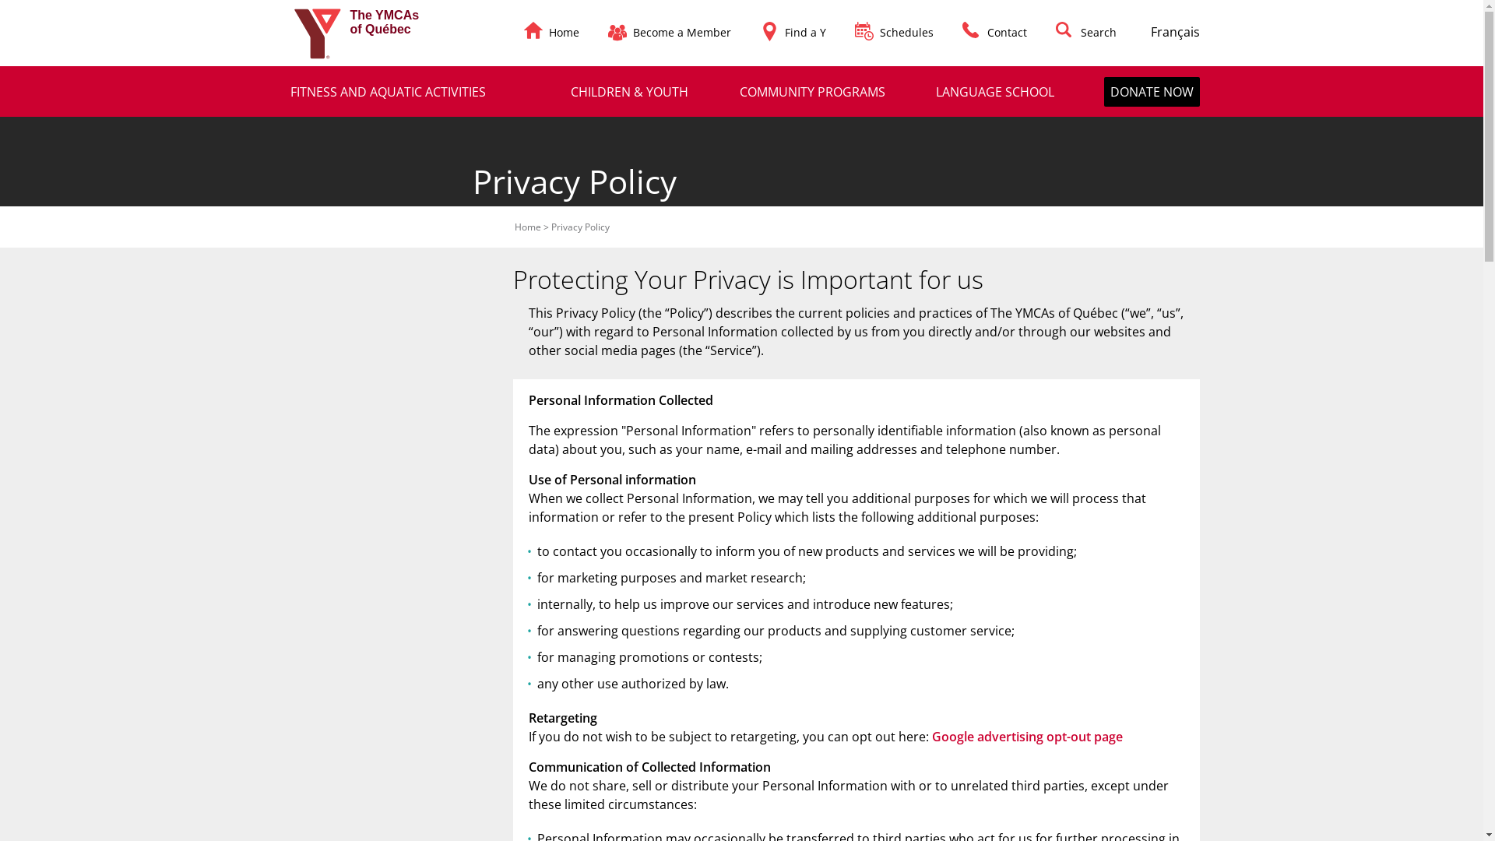 The height and width of the screenshot is (841, 1495). What do you see at coordinates (564, 33) in the screenshot?
I see `Home` at bounding box center [564, 33].